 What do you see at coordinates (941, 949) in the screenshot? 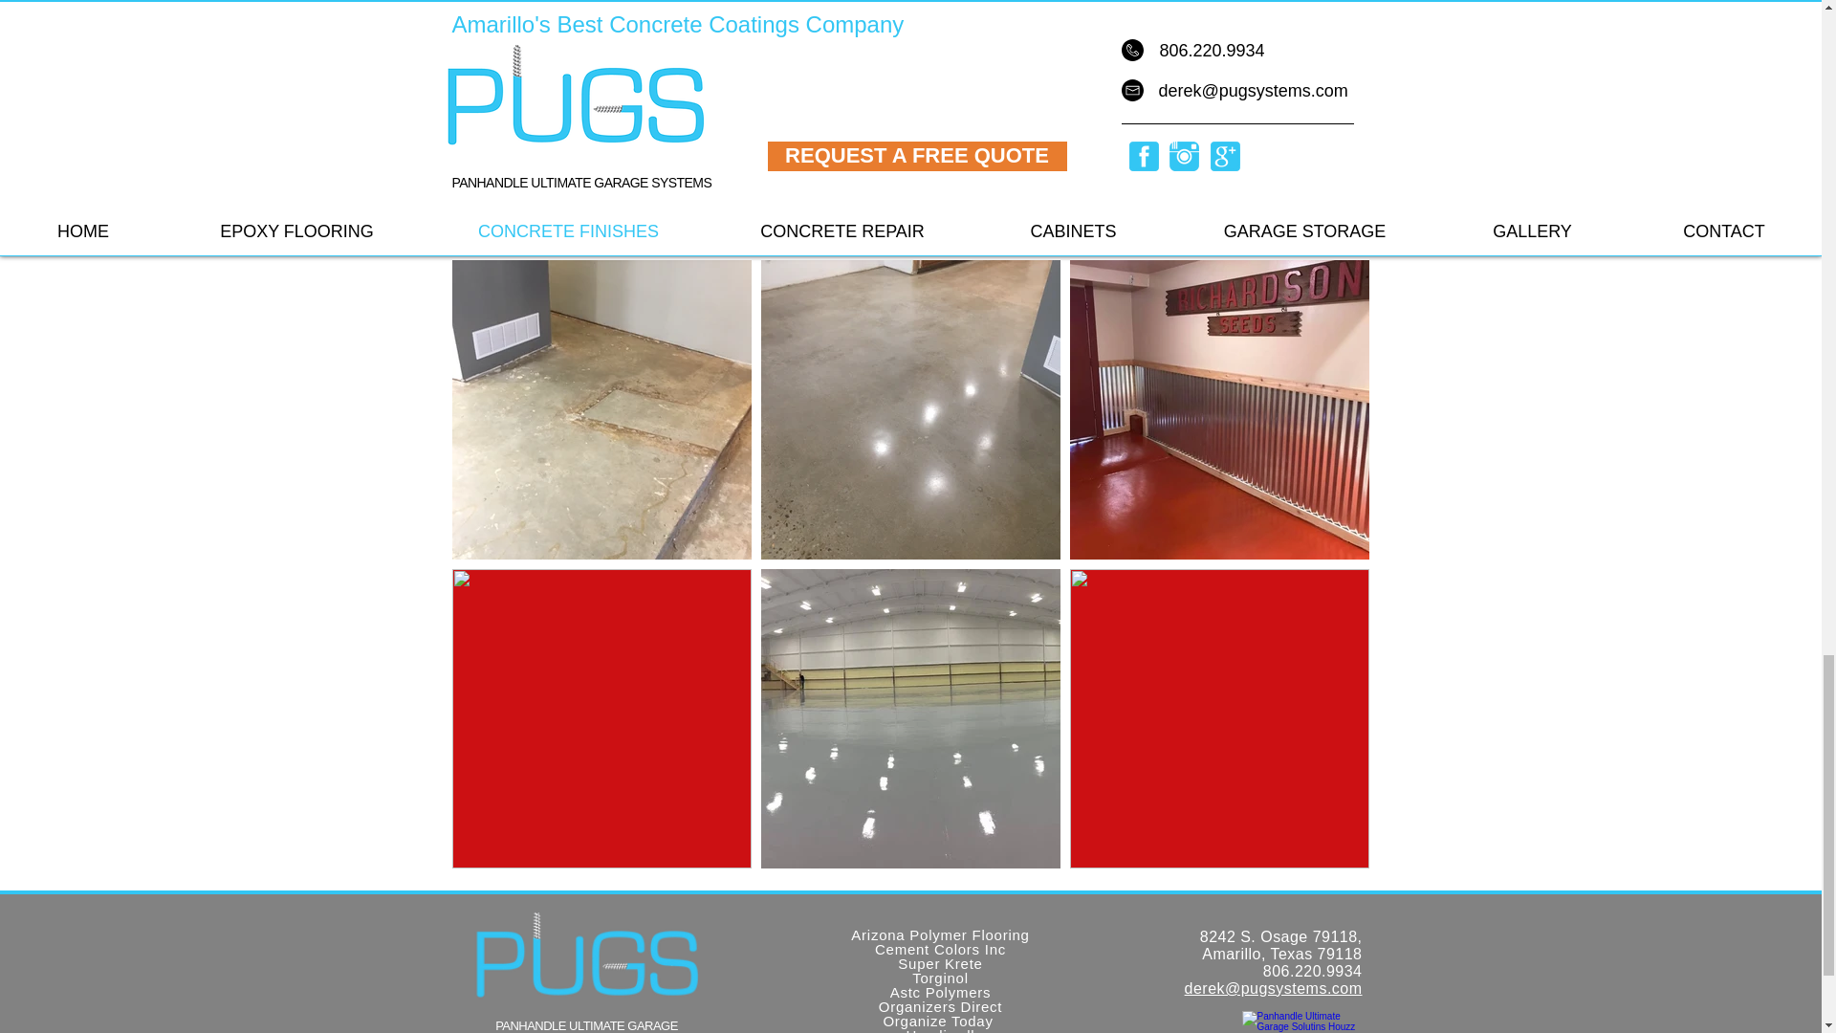
I see `Cement Colors Inc` at bounding box center [941, 949].